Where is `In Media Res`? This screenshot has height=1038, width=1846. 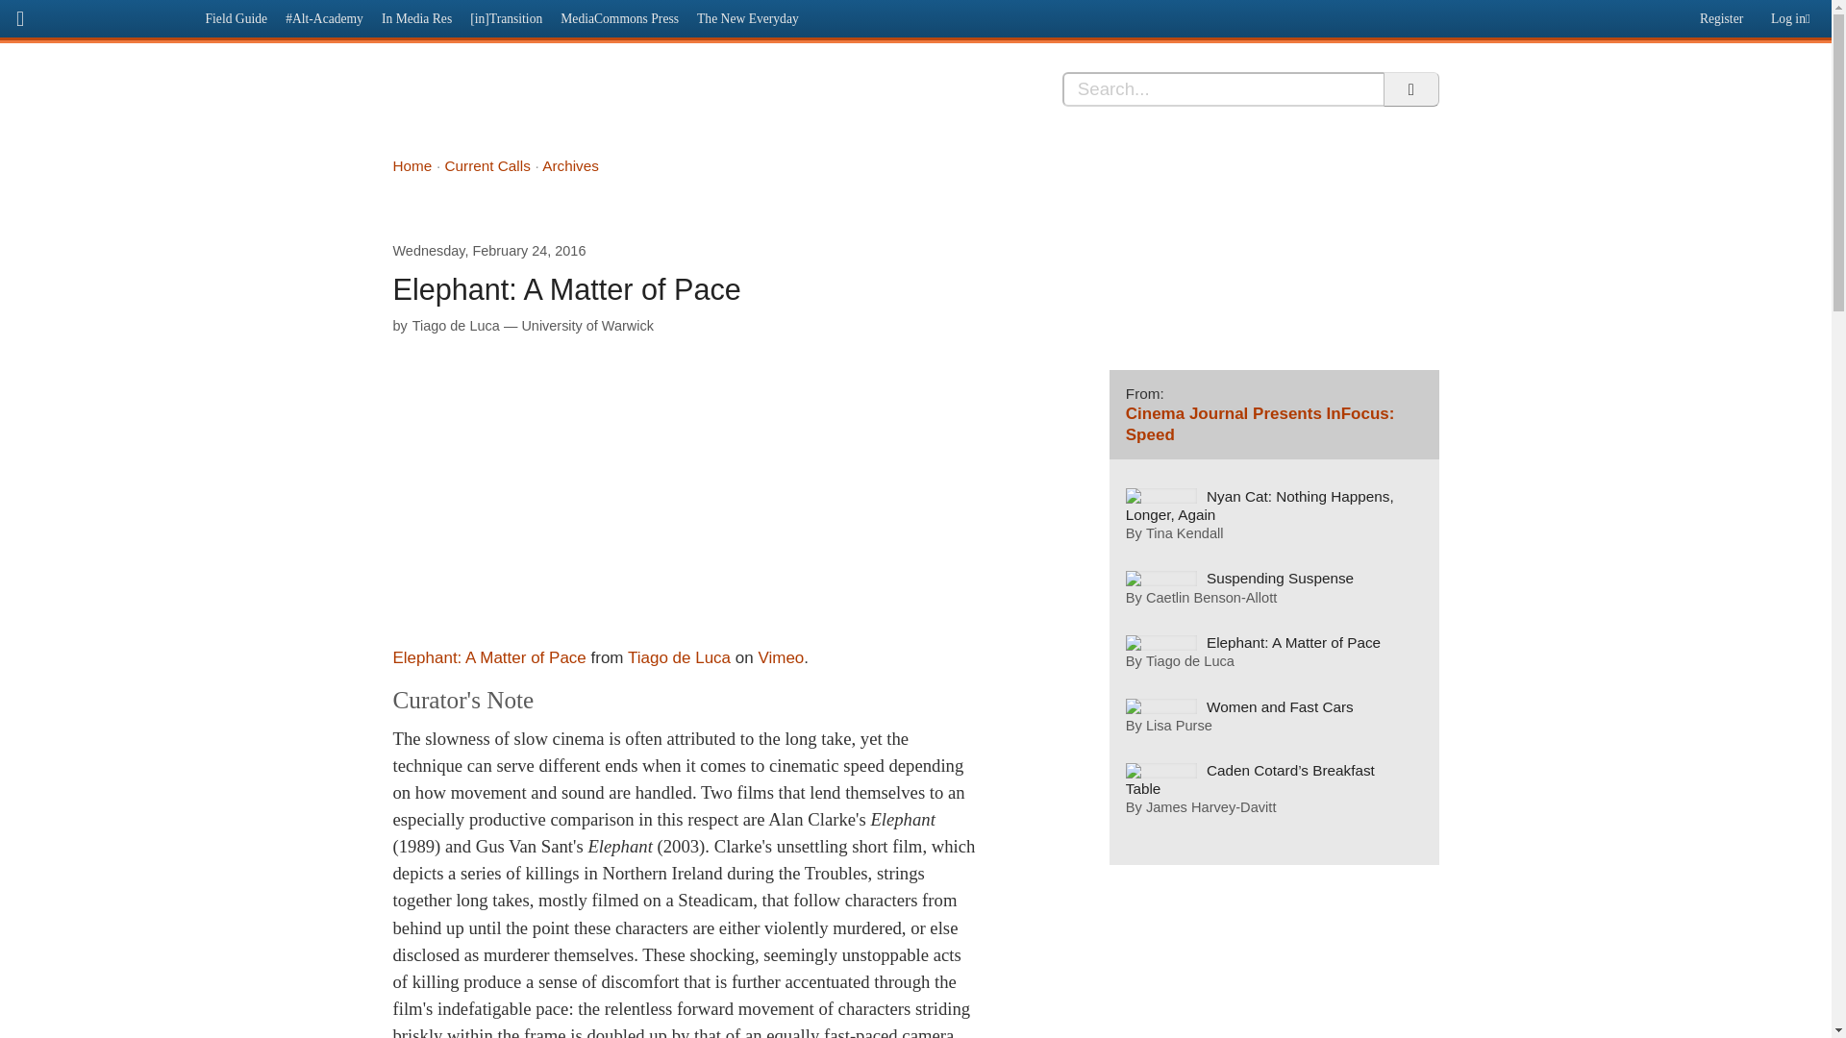 In Media Res is located at coordinates (538, 100).